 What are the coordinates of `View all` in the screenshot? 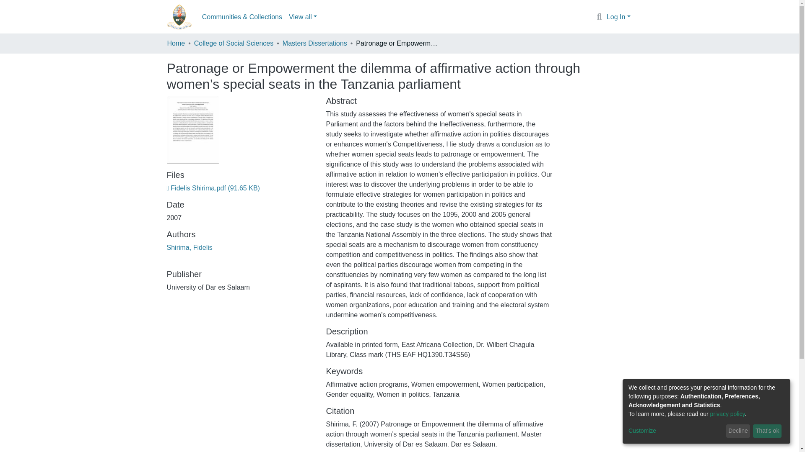 It's located at (303, 17).